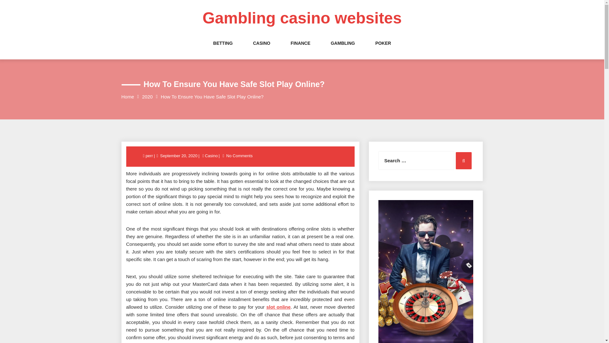  I want to click on GAMBLING, so click(343, 50).